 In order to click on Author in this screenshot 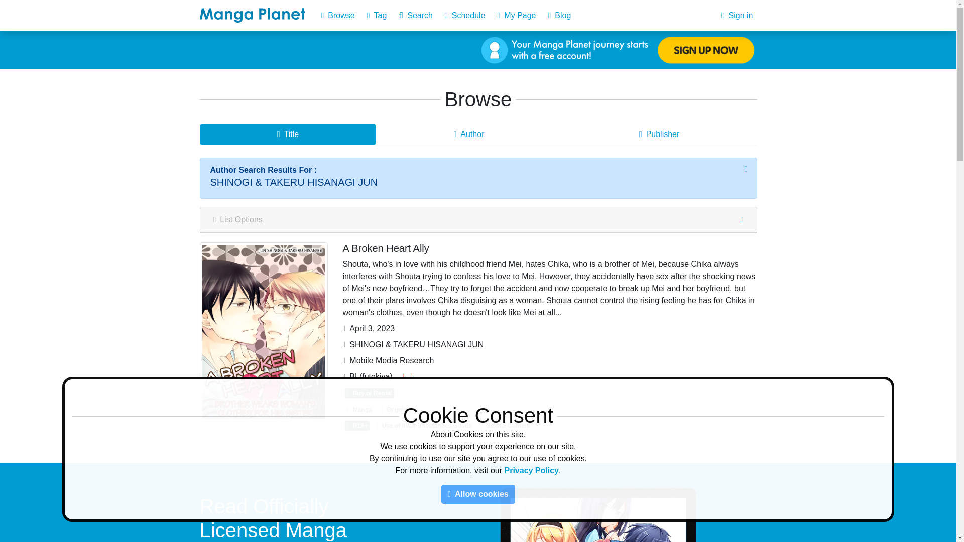, I will do `click(468, 134)`.